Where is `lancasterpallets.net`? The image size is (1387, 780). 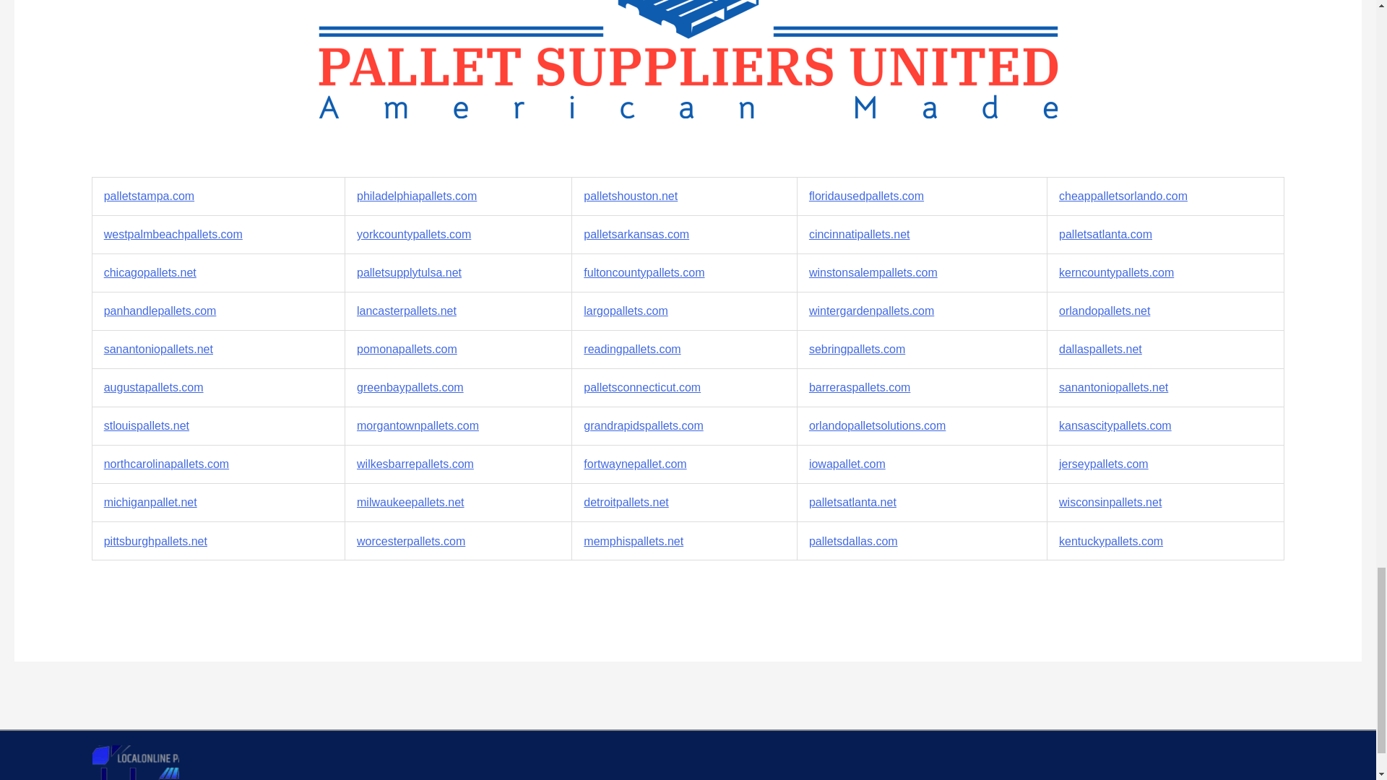 lancasterpallets.net is located at coordinates (406, 311).